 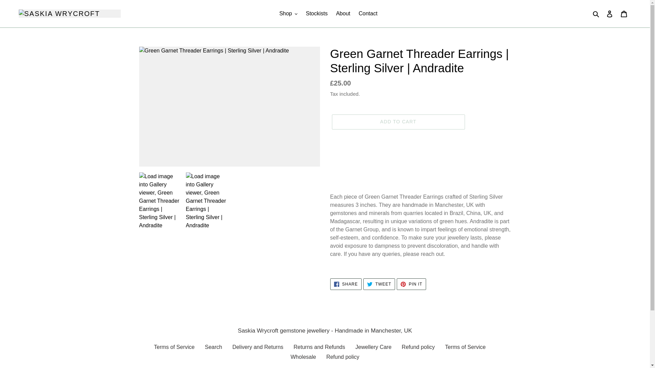 I want to click on Stockists, so click(x=316, y=14).